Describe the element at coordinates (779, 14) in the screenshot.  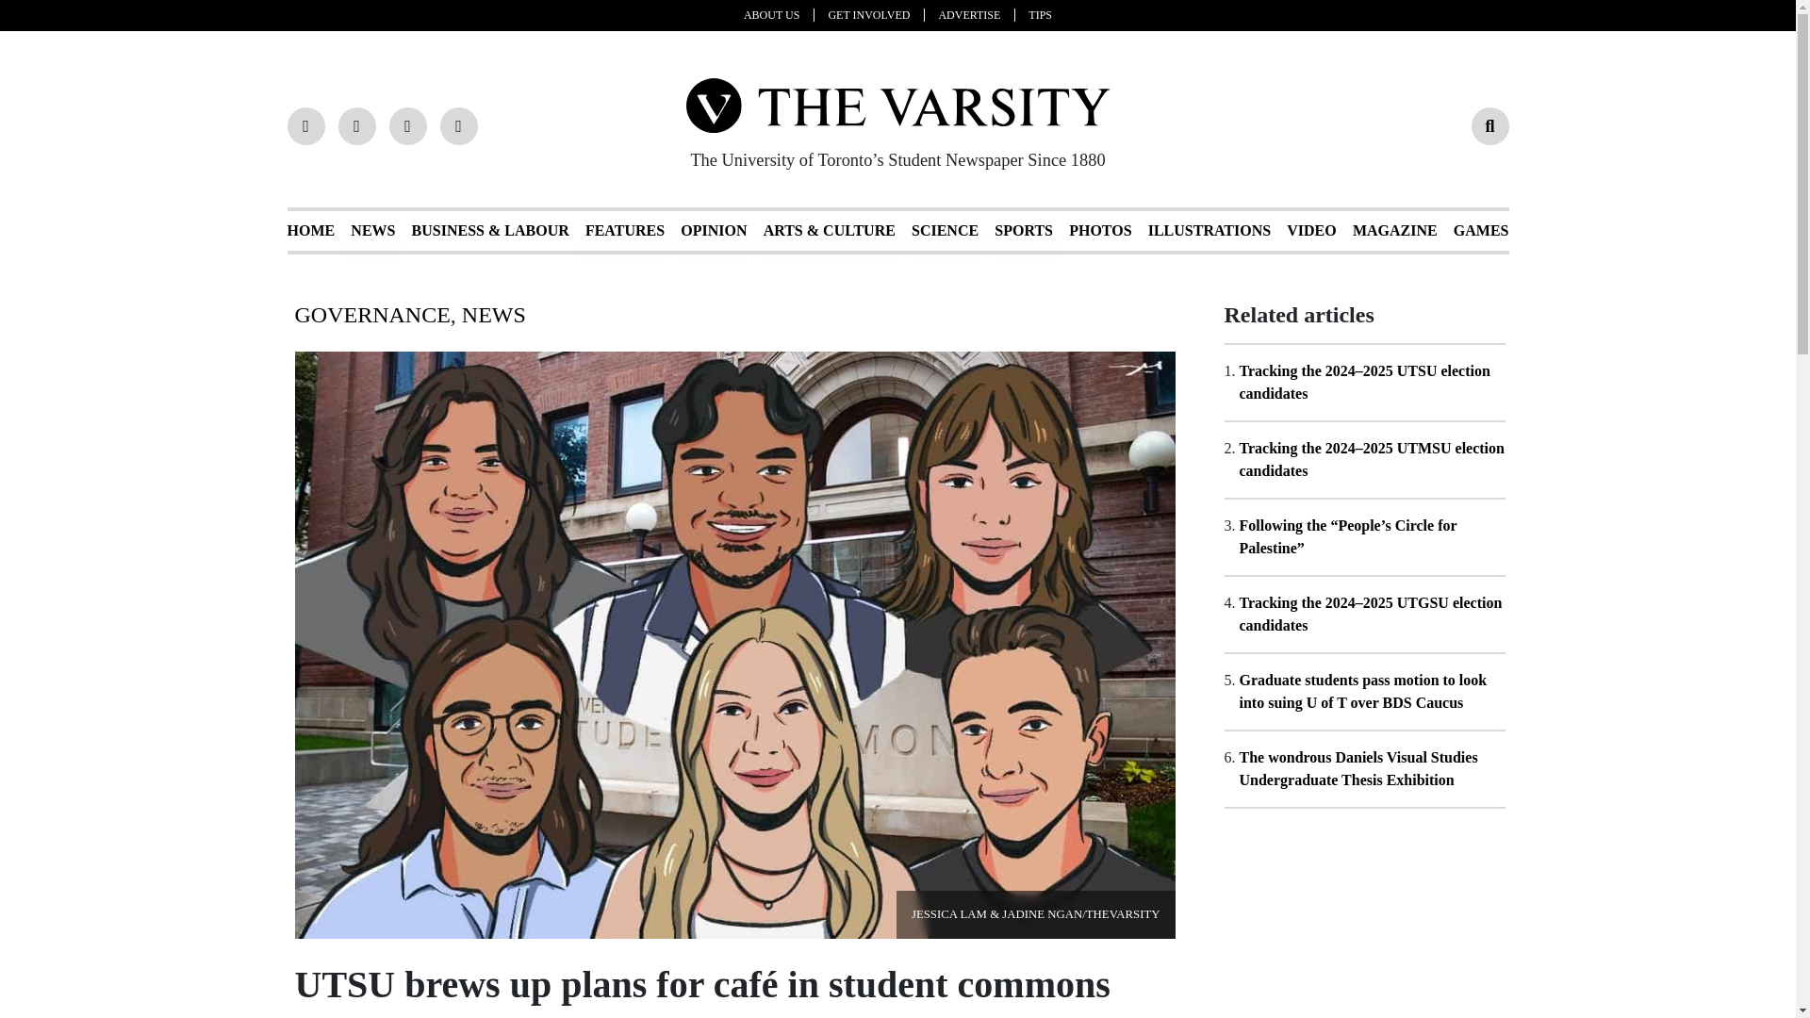
I see `ABOUT US` at that location.